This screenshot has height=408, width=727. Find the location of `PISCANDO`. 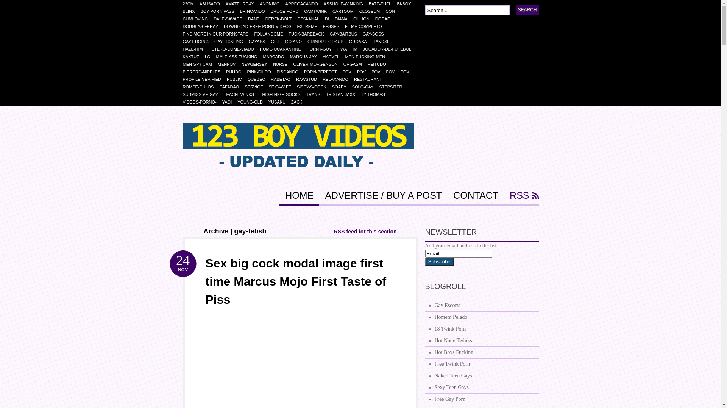

PISCANDO is located at coordinates (290, 72).